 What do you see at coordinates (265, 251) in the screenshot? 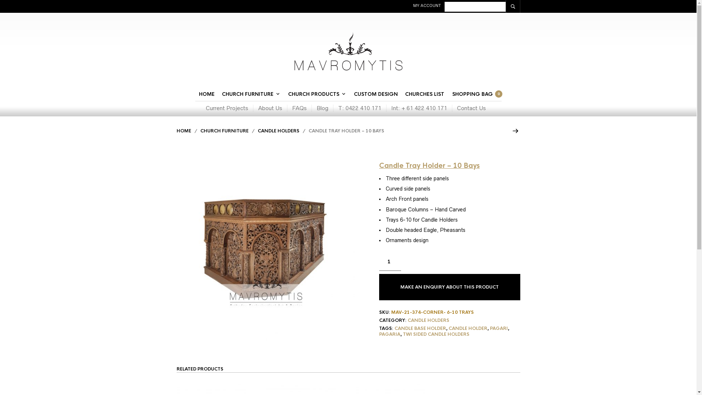
I see `mav-21-374-corner- 4 tray` at bounding box center [265, 251].